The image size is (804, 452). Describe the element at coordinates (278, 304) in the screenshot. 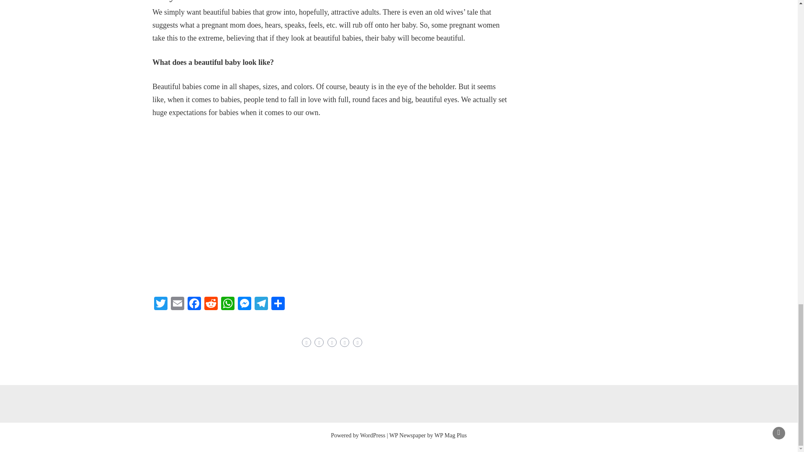

I see `Share` at that location.